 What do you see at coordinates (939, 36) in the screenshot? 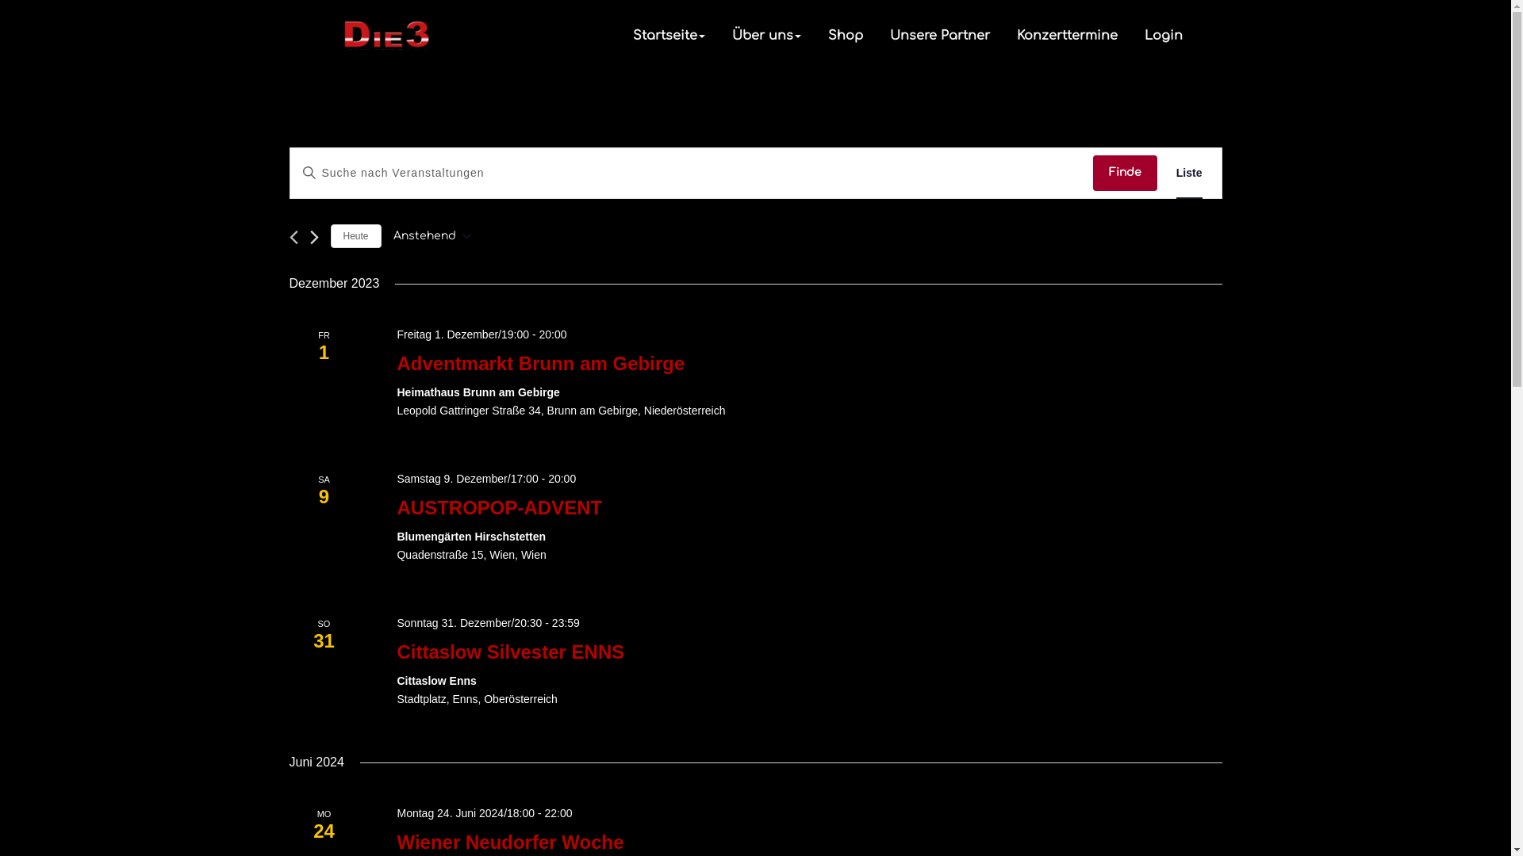
I see `Unsere Partner` at bounding box center [939, 36].